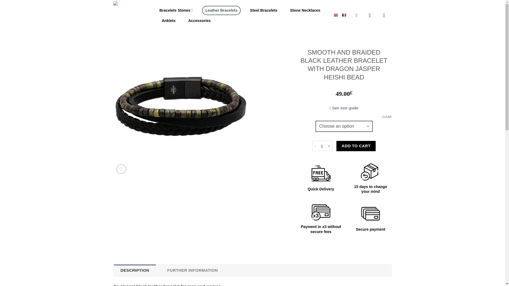 This screenshot has width=509, height=286. Describe the element at coordinates (305, 10) in the screenshot. I see `Stone Necklaces` at that location.